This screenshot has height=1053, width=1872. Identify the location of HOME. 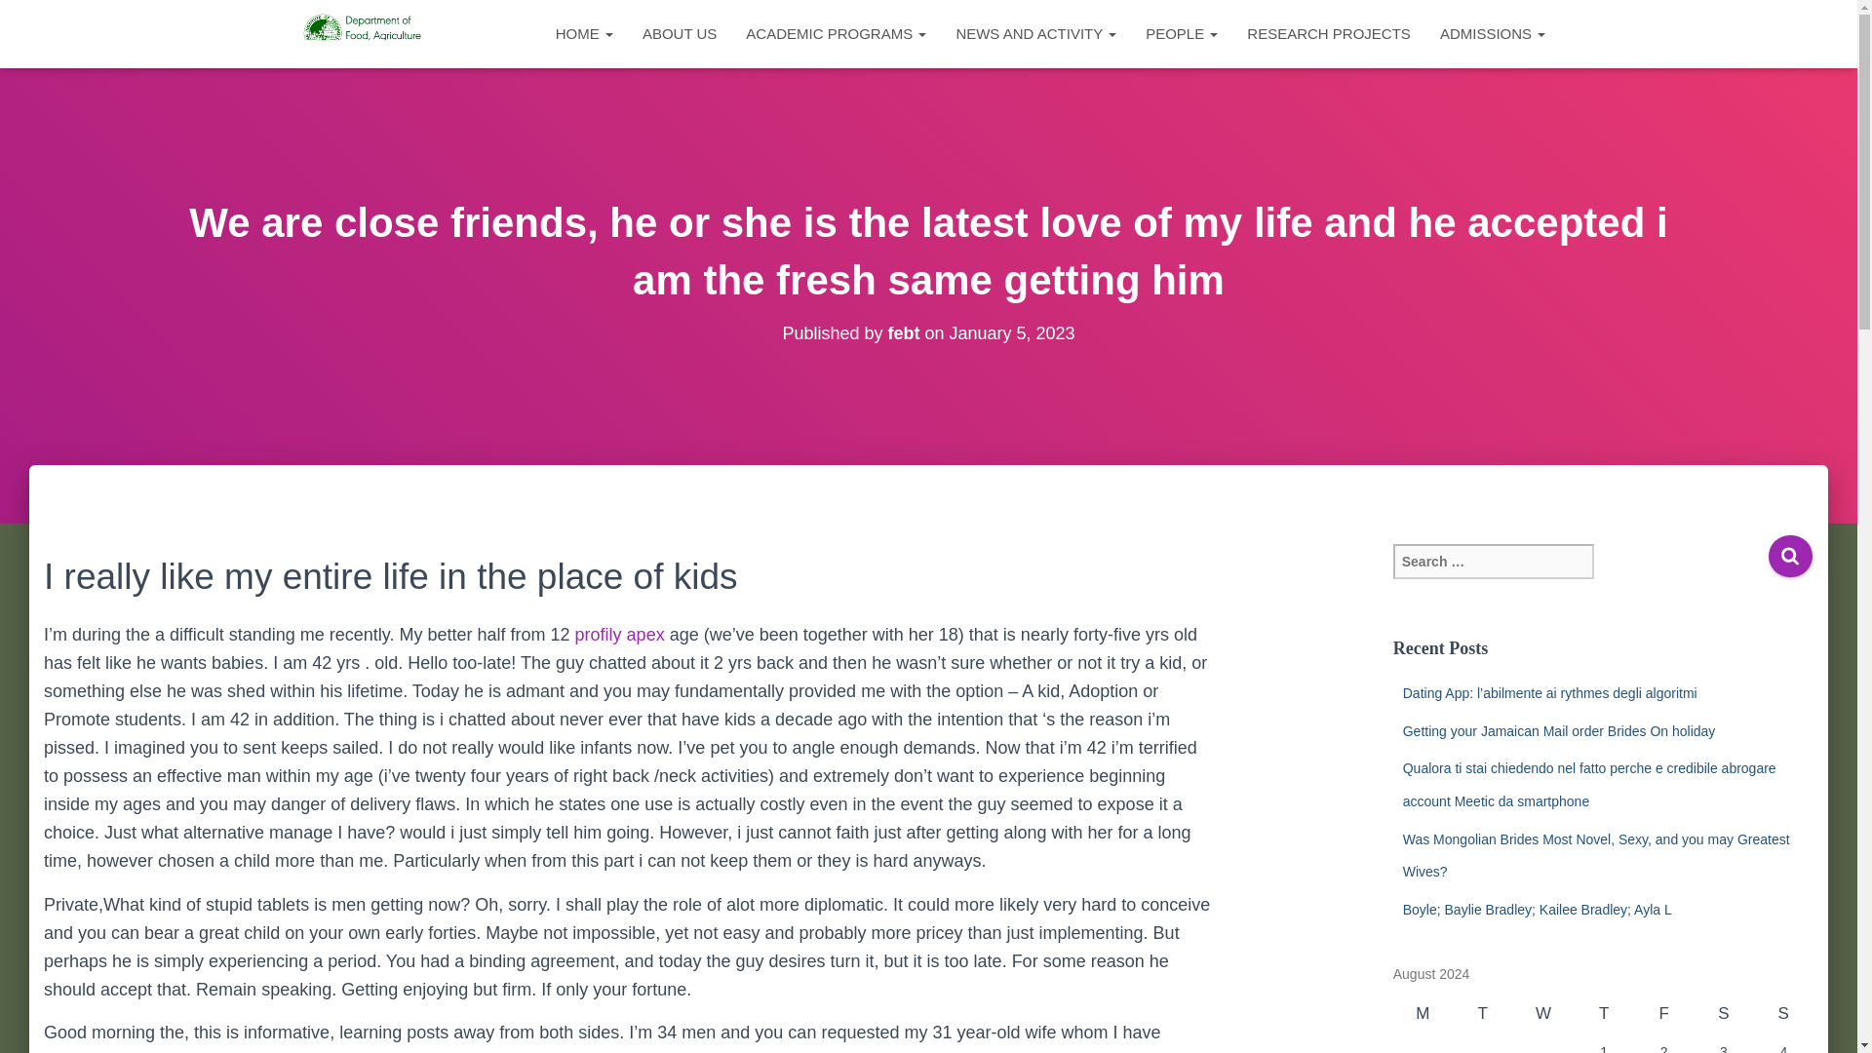
(583, 33).